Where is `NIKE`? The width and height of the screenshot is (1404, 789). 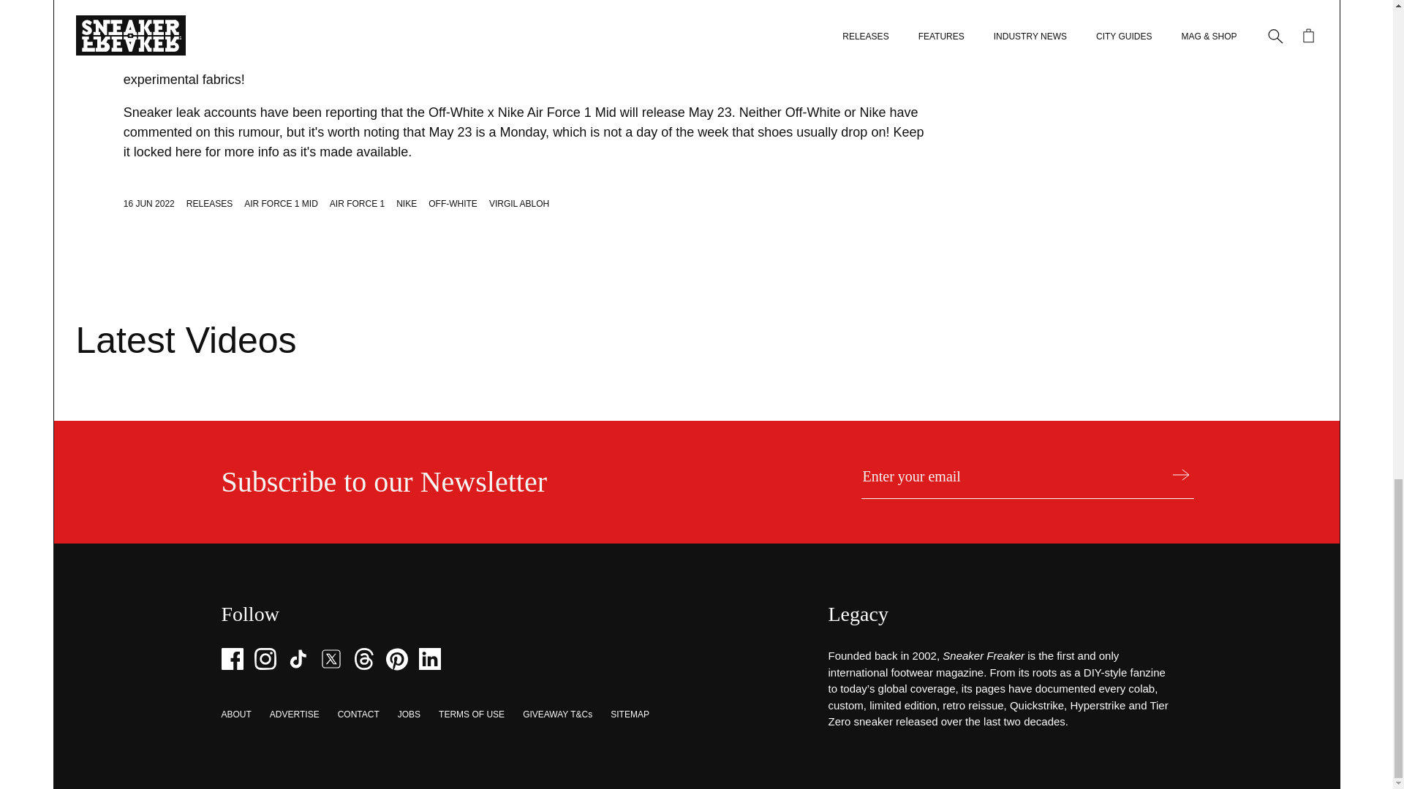 NIKE is located at coordinates (407, 204).